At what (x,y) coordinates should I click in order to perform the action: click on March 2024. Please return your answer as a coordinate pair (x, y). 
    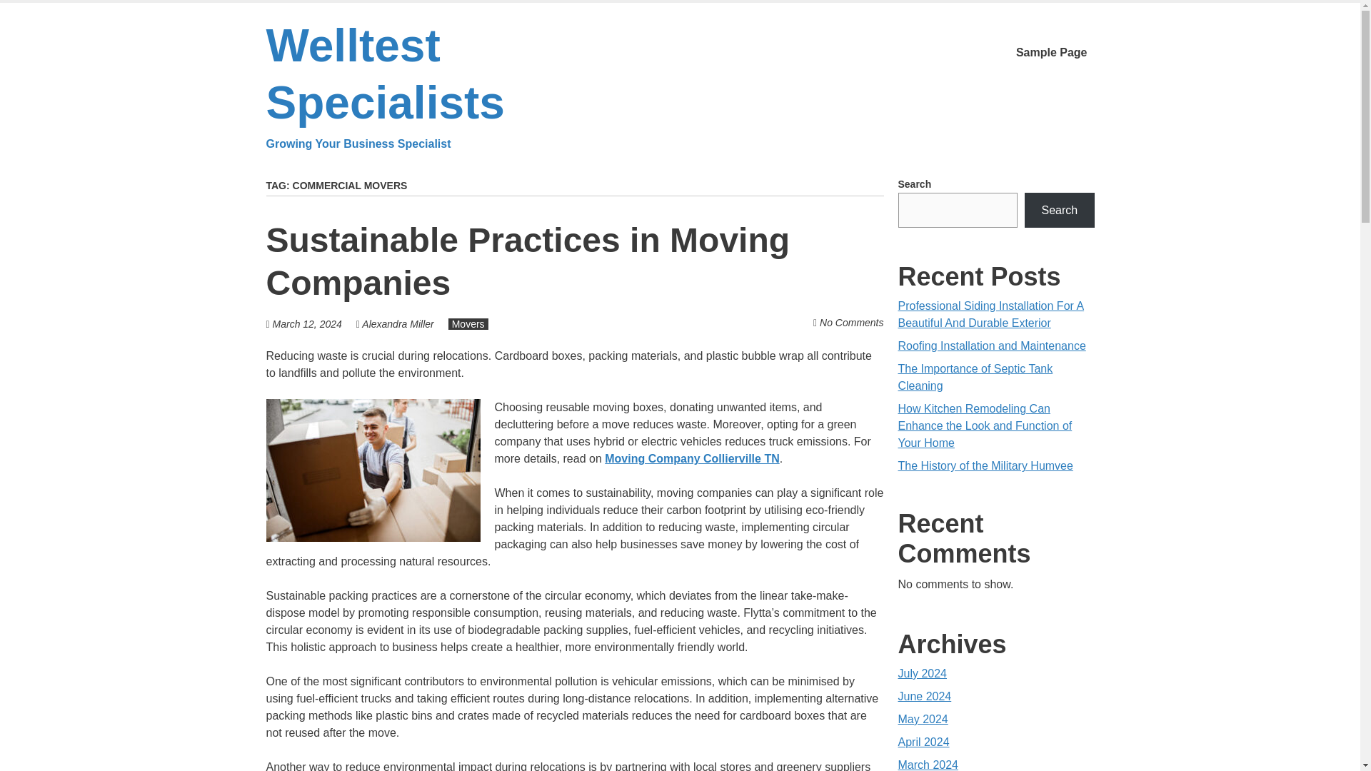
    Looking at the image, I should click on (928, 765).